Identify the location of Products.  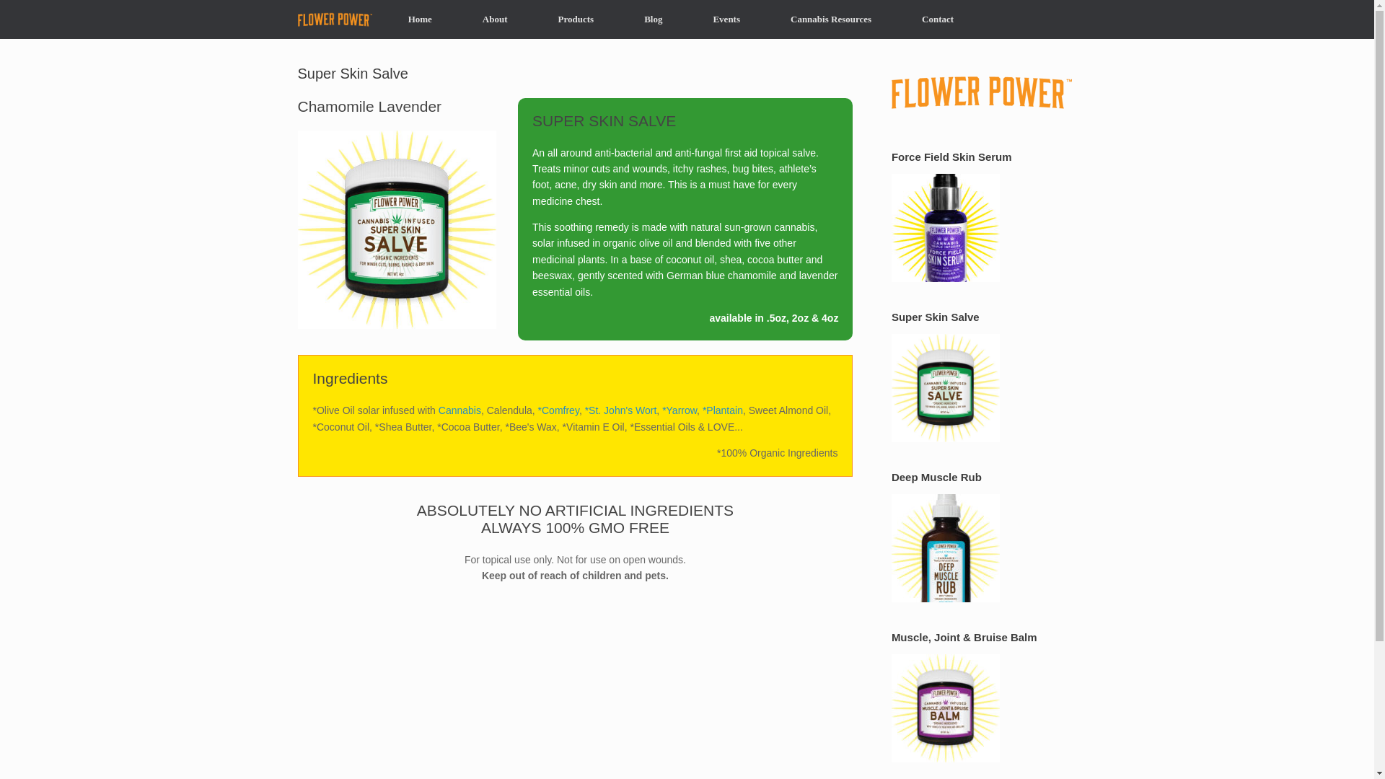
(576, 19).